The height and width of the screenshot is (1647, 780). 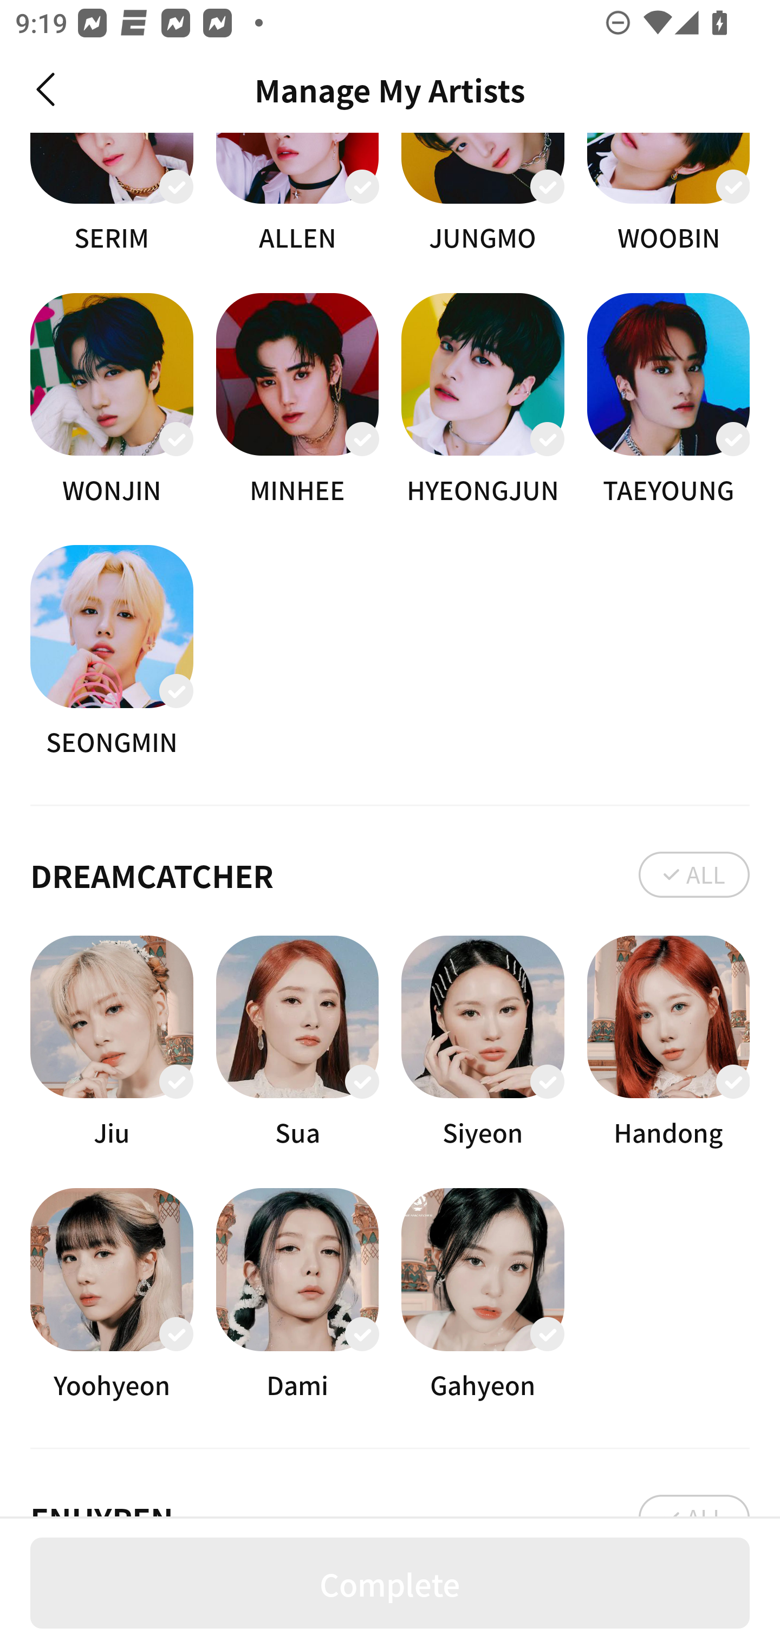 What do you see at coordinates (112, 1042) in the screenshot?
I see `Jiu` at bounding box center [112, 1042].